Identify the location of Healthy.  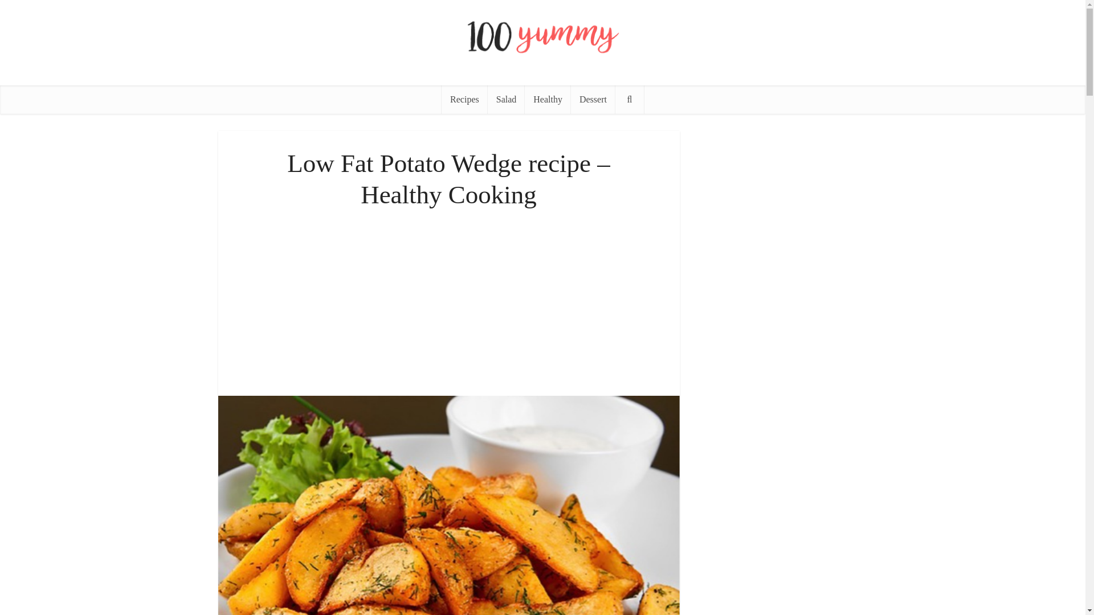
(548, 99).